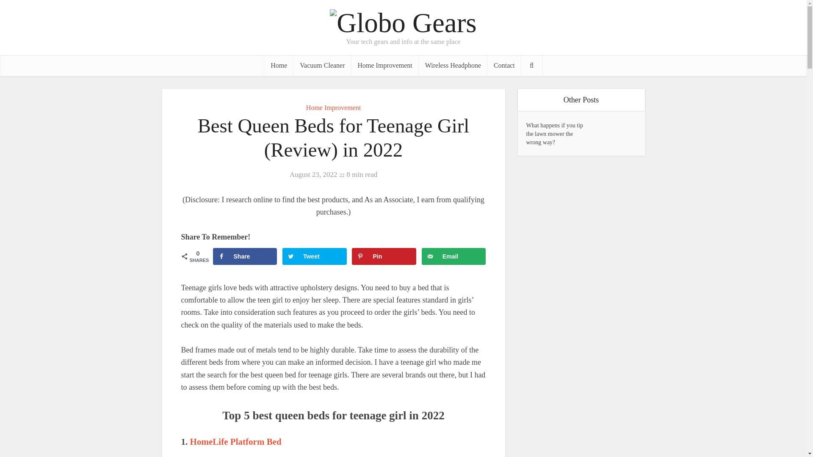 The image size is (813, 457). I want to click on Email, so click(454, 256).